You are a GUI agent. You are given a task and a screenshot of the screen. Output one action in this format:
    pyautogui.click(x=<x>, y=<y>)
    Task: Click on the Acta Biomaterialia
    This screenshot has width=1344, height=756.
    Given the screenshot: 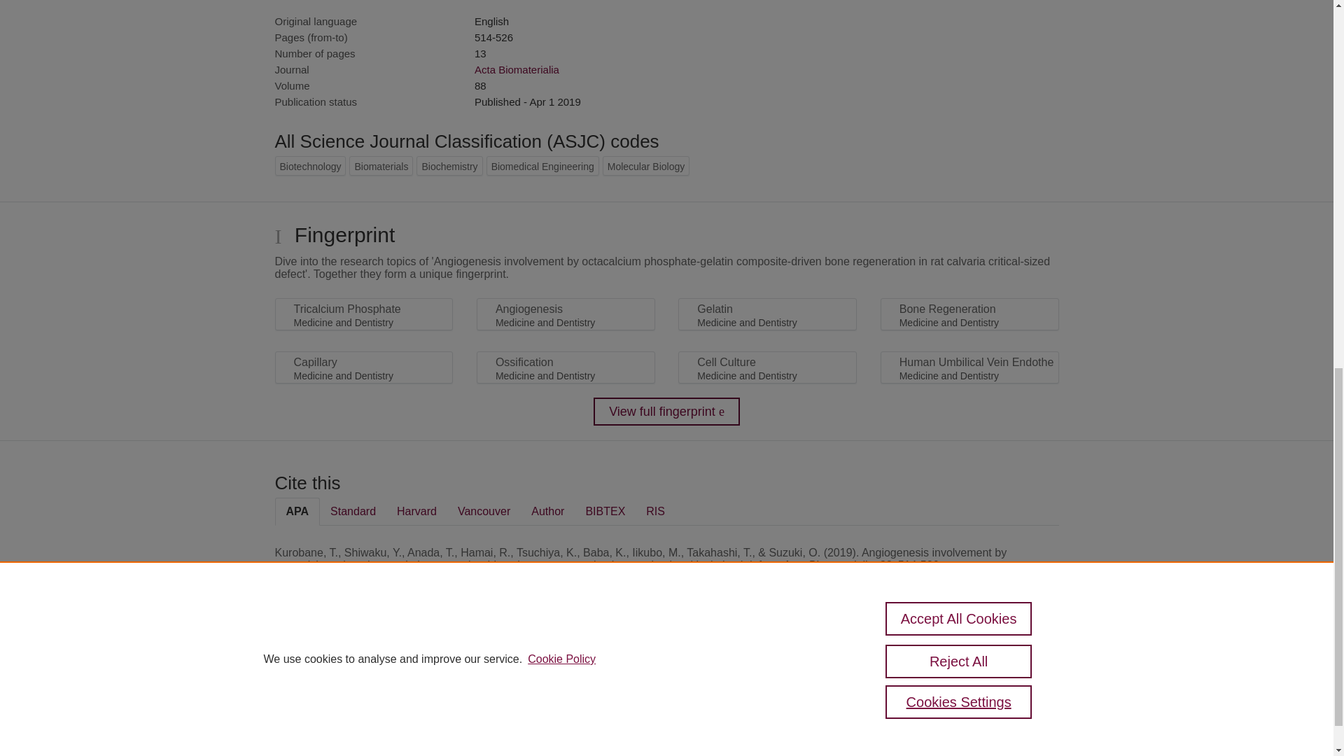 What is the action you would take?
    pyautogui.click(x=517, y=69)
    